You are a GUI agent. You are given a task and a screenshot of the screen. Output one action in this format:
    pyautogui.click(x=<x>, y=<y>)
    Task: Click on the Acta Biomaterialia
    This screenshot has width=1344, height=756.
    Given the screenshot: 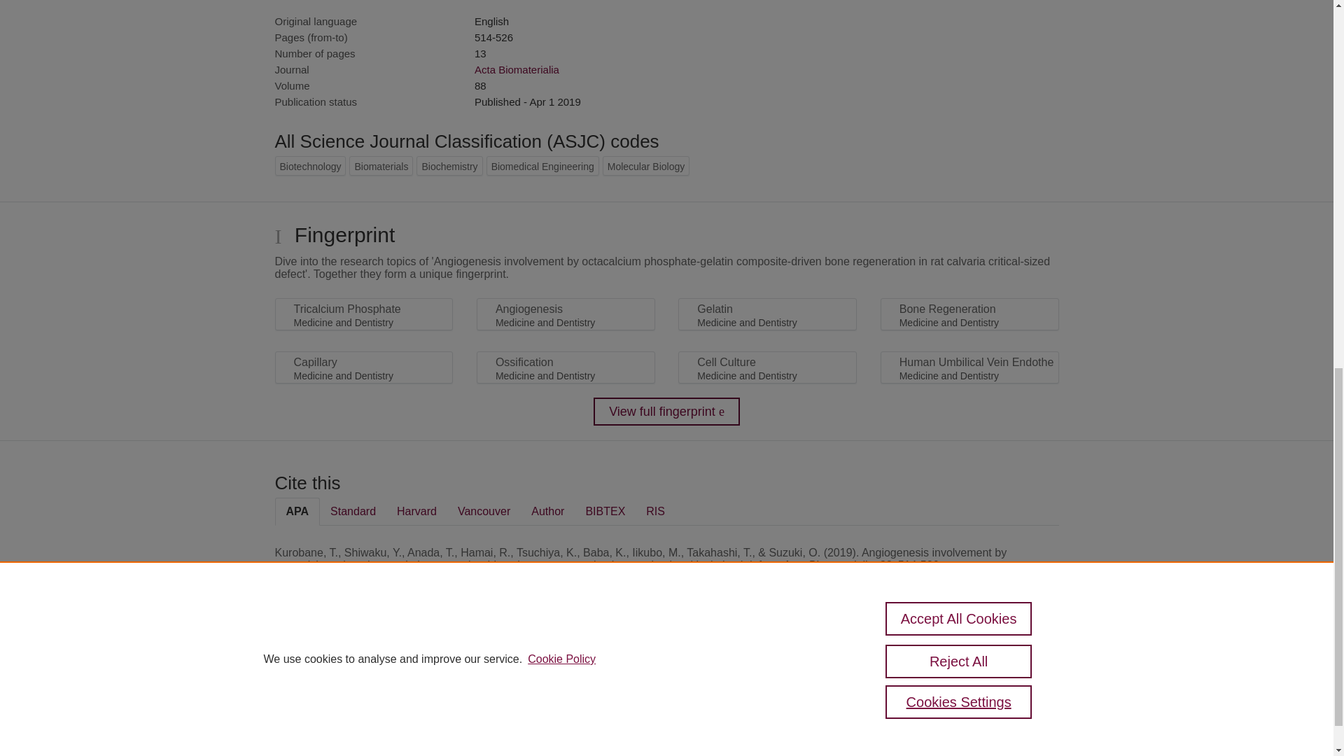 What is the action you would take?
    pyautogui.click(x=517, y=69)
    